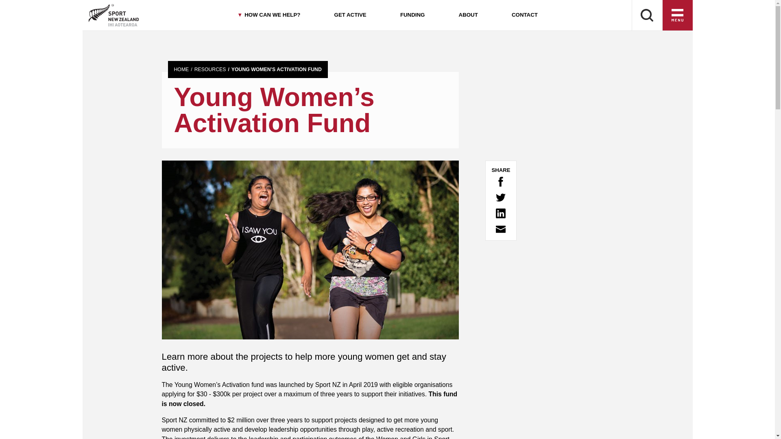  What do you see at coordinates (500, 229) in the screenshot?
I see `Share via Email` at bounding box center [500, 229].